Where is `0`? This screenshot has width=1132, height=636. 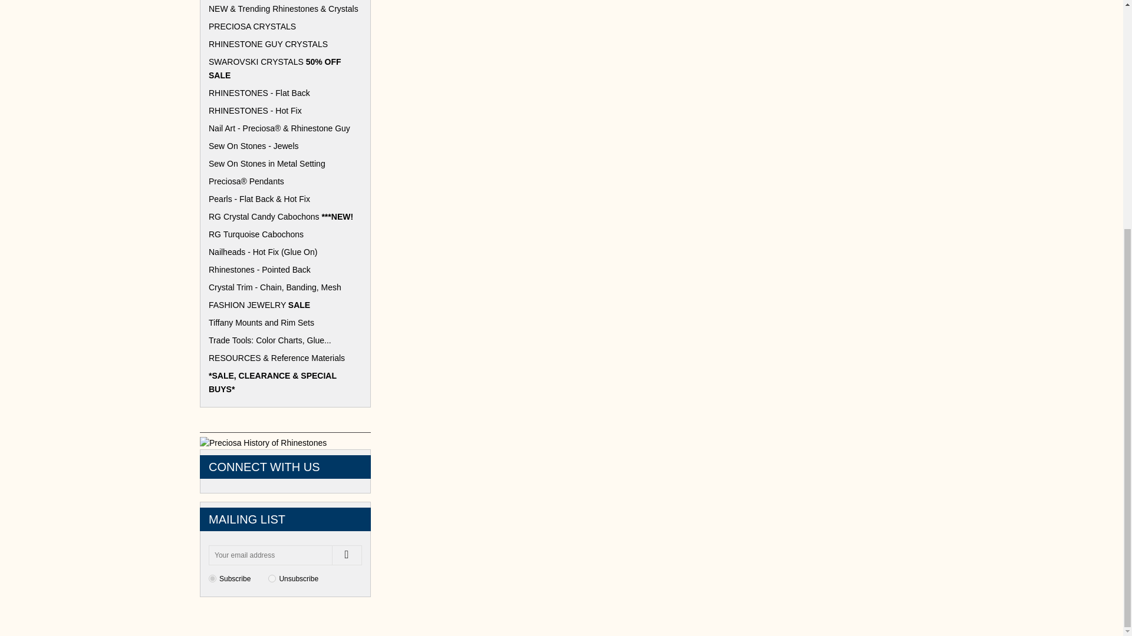
0 is located at coordinates (272, 578).